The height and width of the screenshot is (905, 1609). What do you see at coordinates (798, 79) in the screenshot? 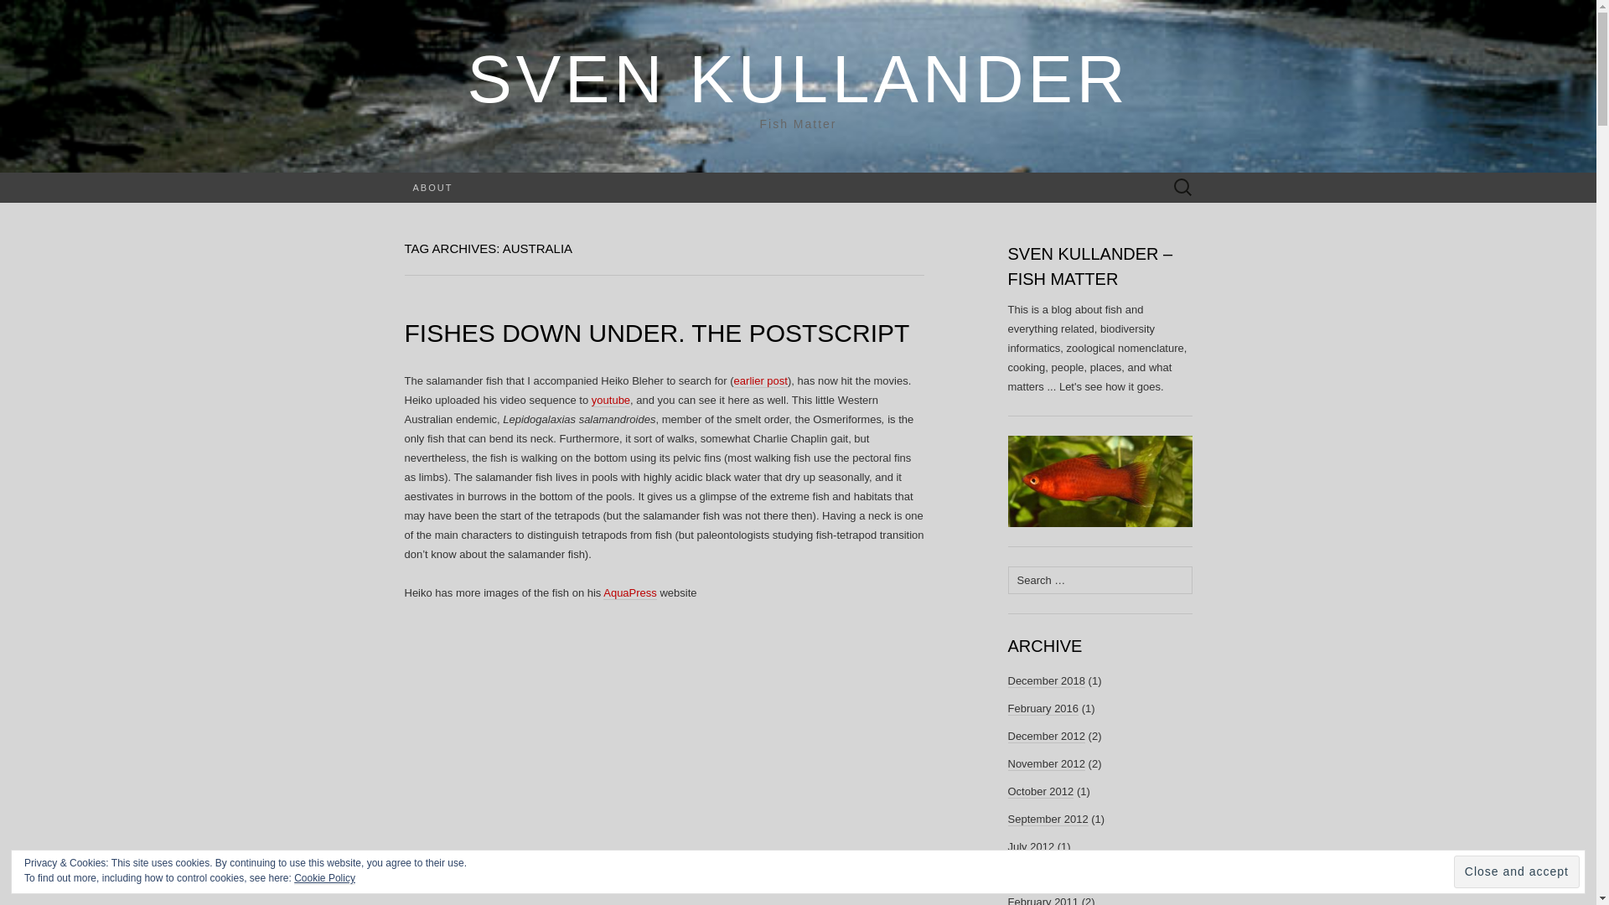
I see `SVEN KULLANDER` at bounding box center [798, 79].